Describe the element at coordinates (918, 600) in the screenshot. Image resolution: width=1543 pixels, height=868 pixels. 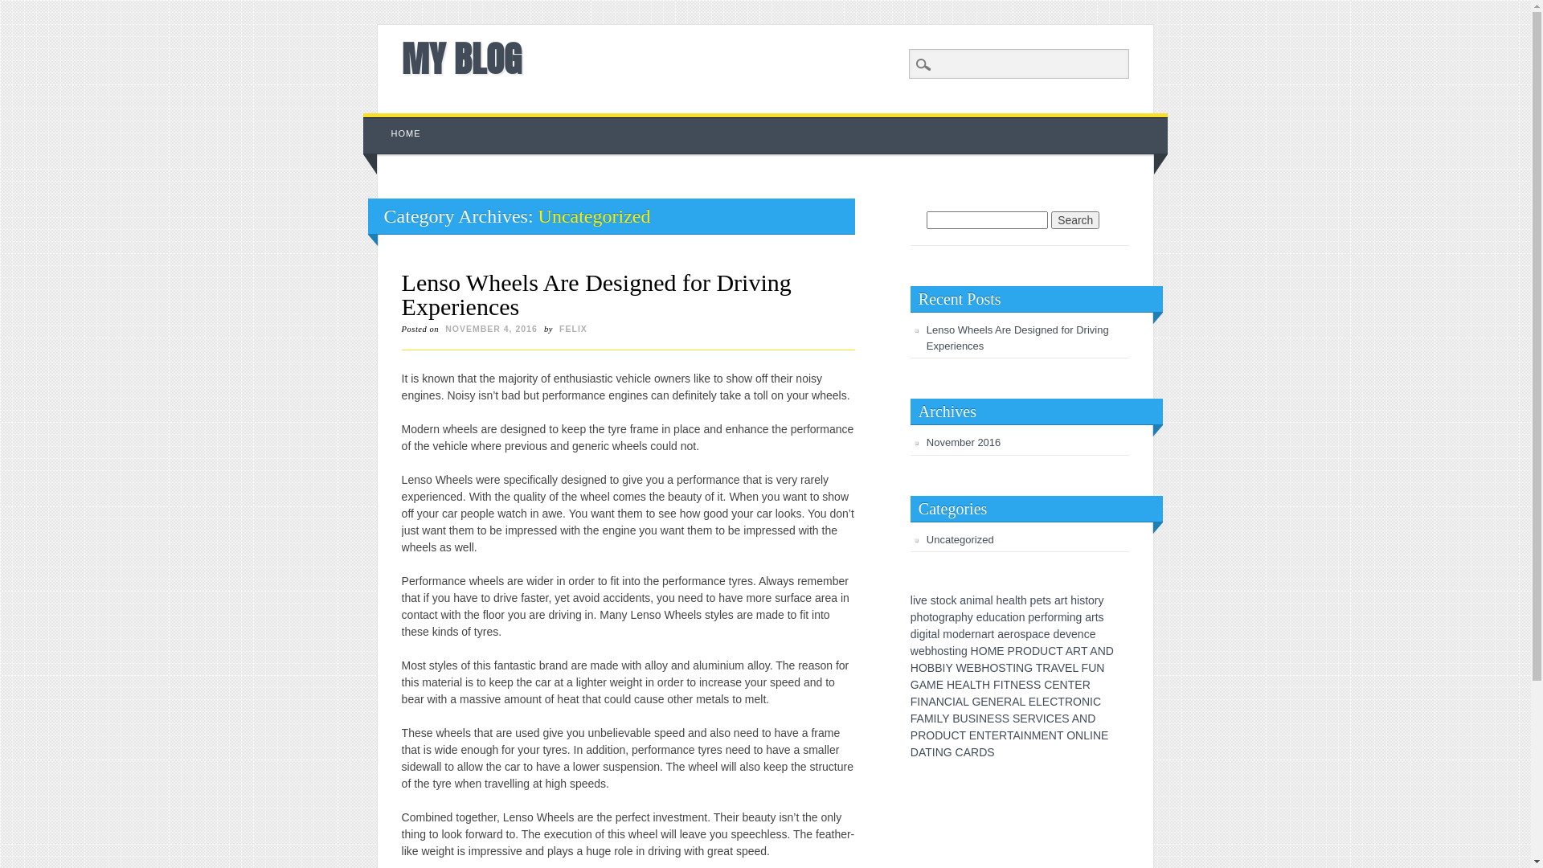
I see `v` at that location.